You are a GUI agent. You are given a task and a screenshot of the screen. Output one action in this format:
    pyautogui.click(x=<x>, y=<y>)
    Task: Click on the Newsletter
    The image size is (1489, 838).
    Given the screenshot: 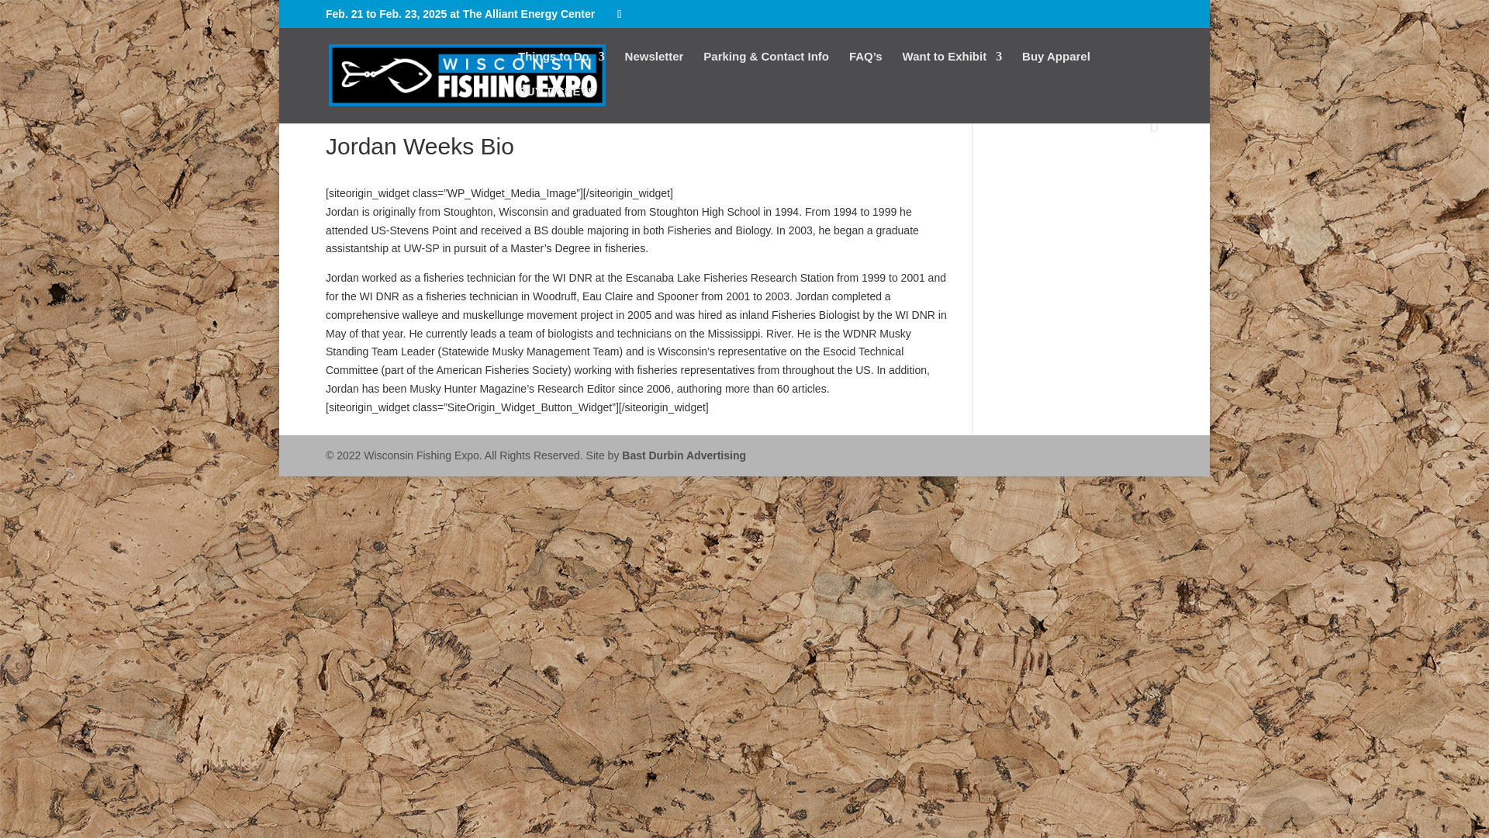 What is the action you would take?
    pyautogui.click(x=655, y=68)
    